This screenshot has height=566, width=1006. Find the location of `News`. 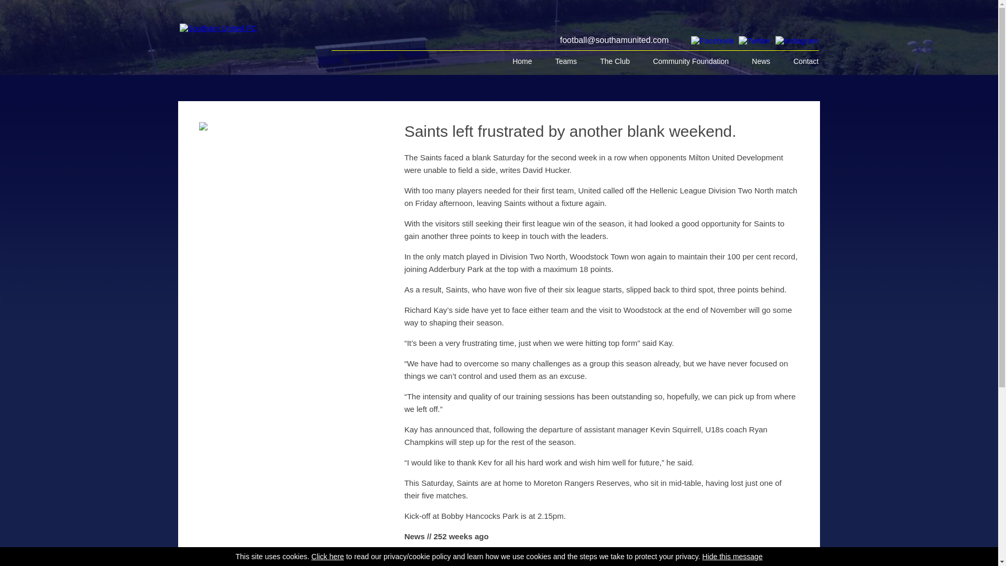

News is located at coordinates (761, 62).